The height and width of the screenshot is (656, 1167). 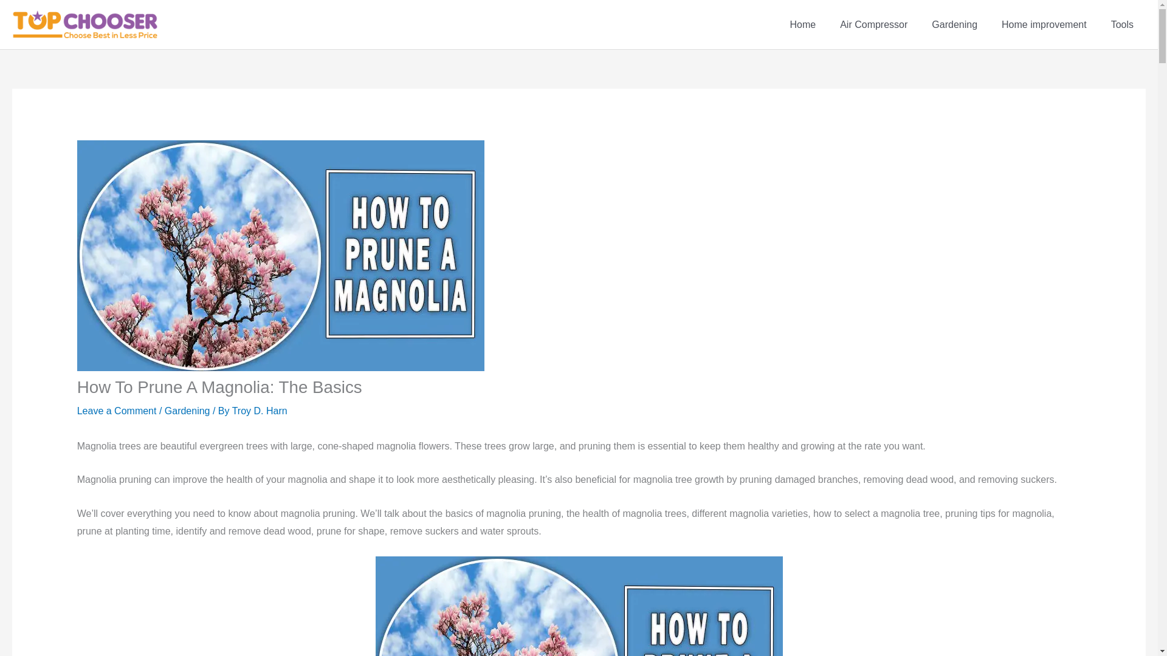 I want to click on Leave a Comment, so click(x=117, y=411).